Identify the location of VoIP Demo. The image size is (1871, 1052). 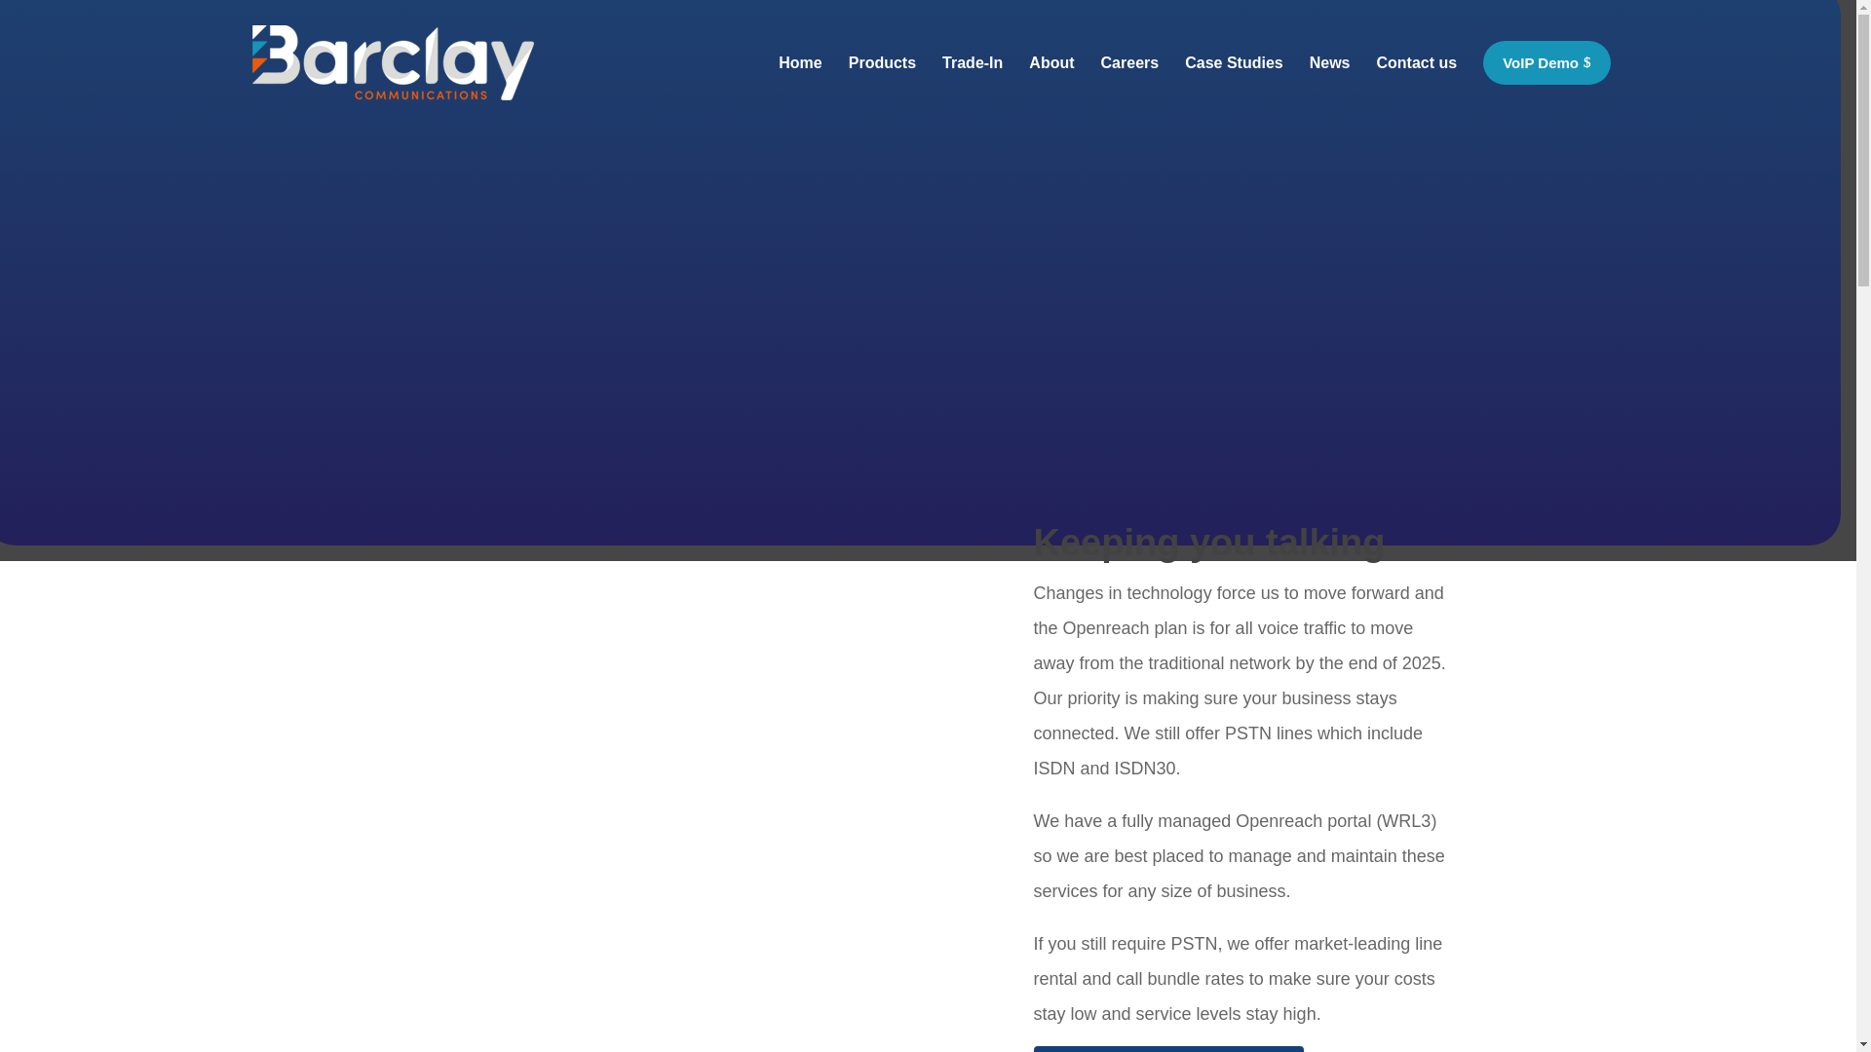
(1546, 62).